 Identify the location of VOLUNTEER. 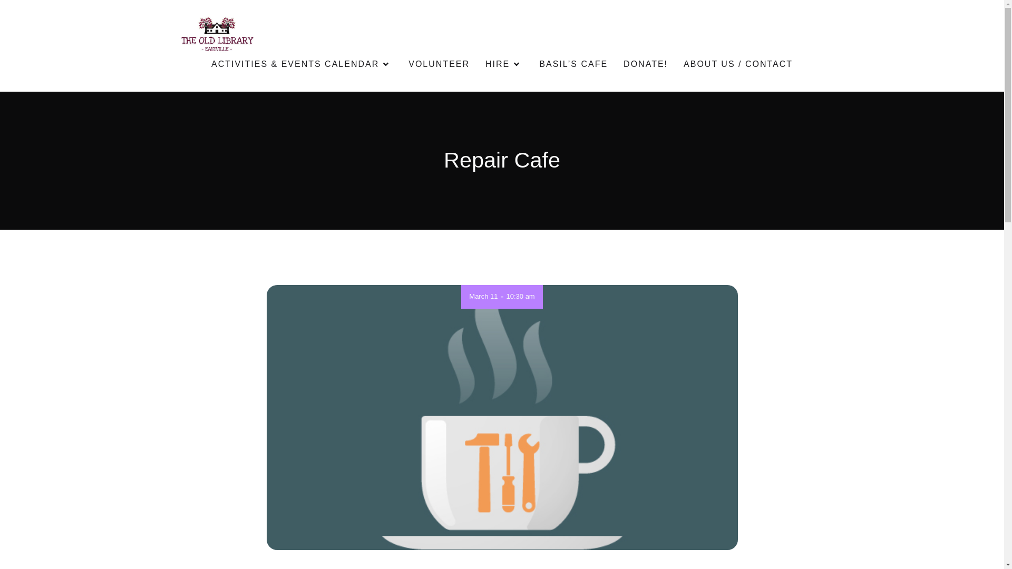
(439, 64).